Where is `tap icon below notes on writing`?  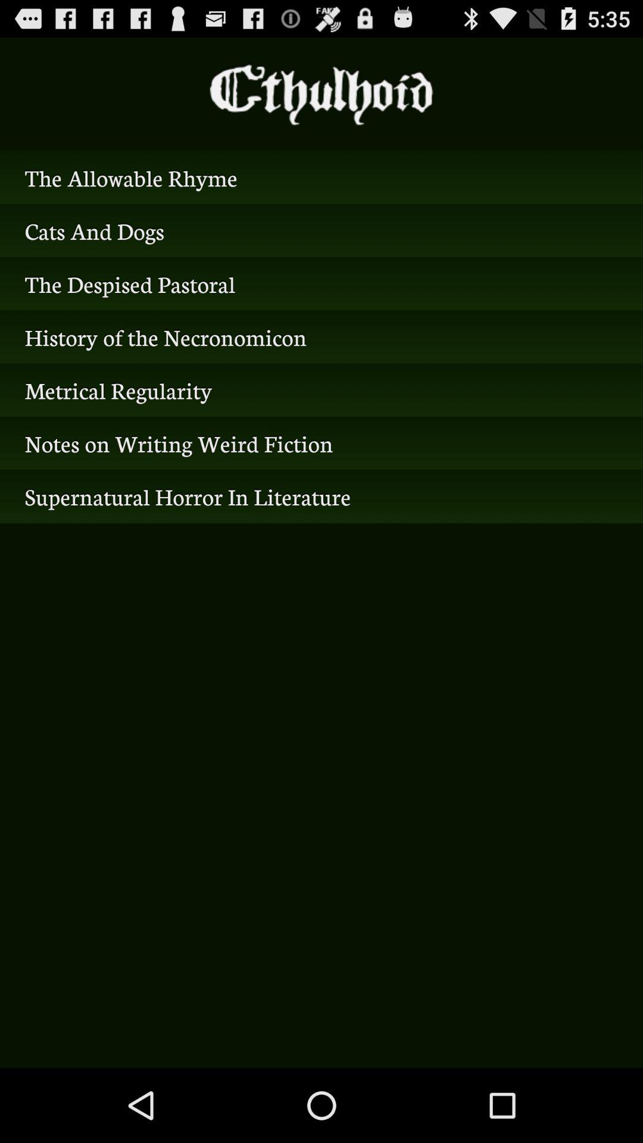
tap icon below notes on writing is located at coordinates (321, 496).